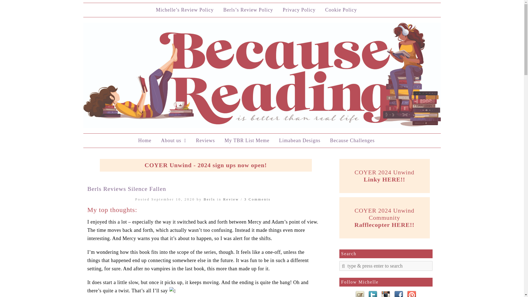 The height and width of the screenshot is (297, 528). Describe the element at coordinates (257, 199) in the screenshot. I see `3 Comments` at that location.